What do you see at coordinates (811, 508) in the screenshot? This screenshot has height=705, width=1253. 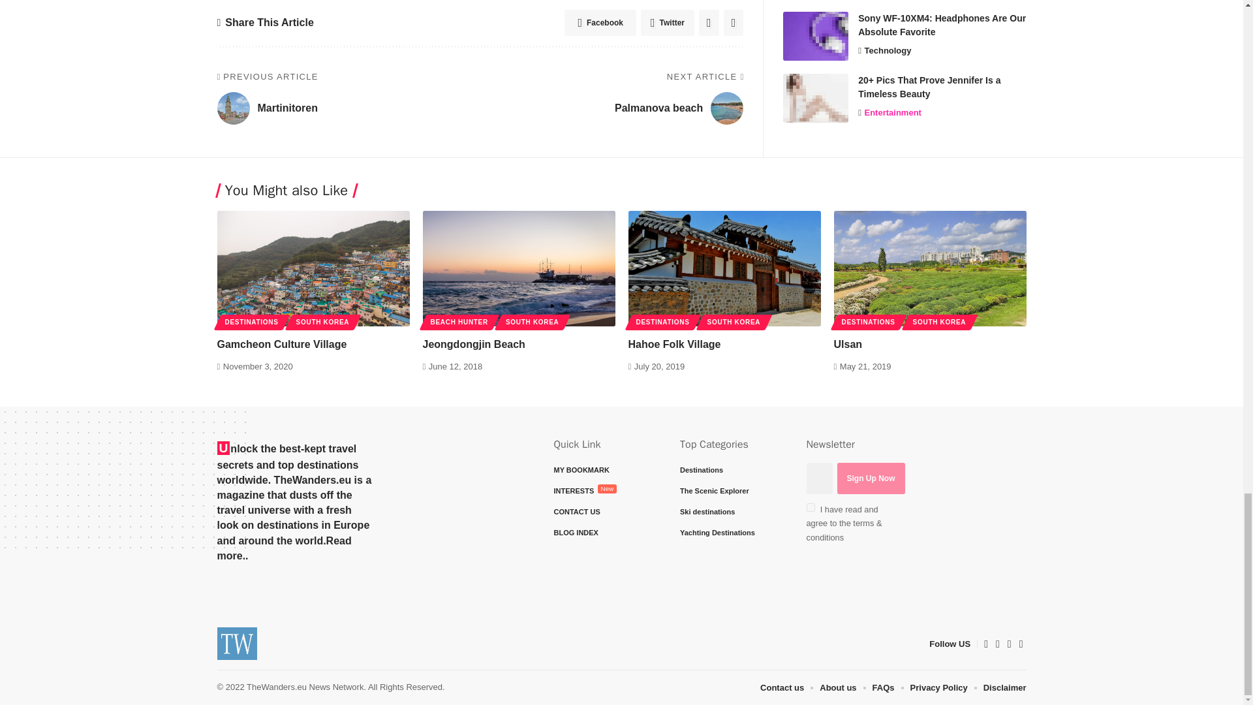 I see `1` at bounding box center [811, 508].